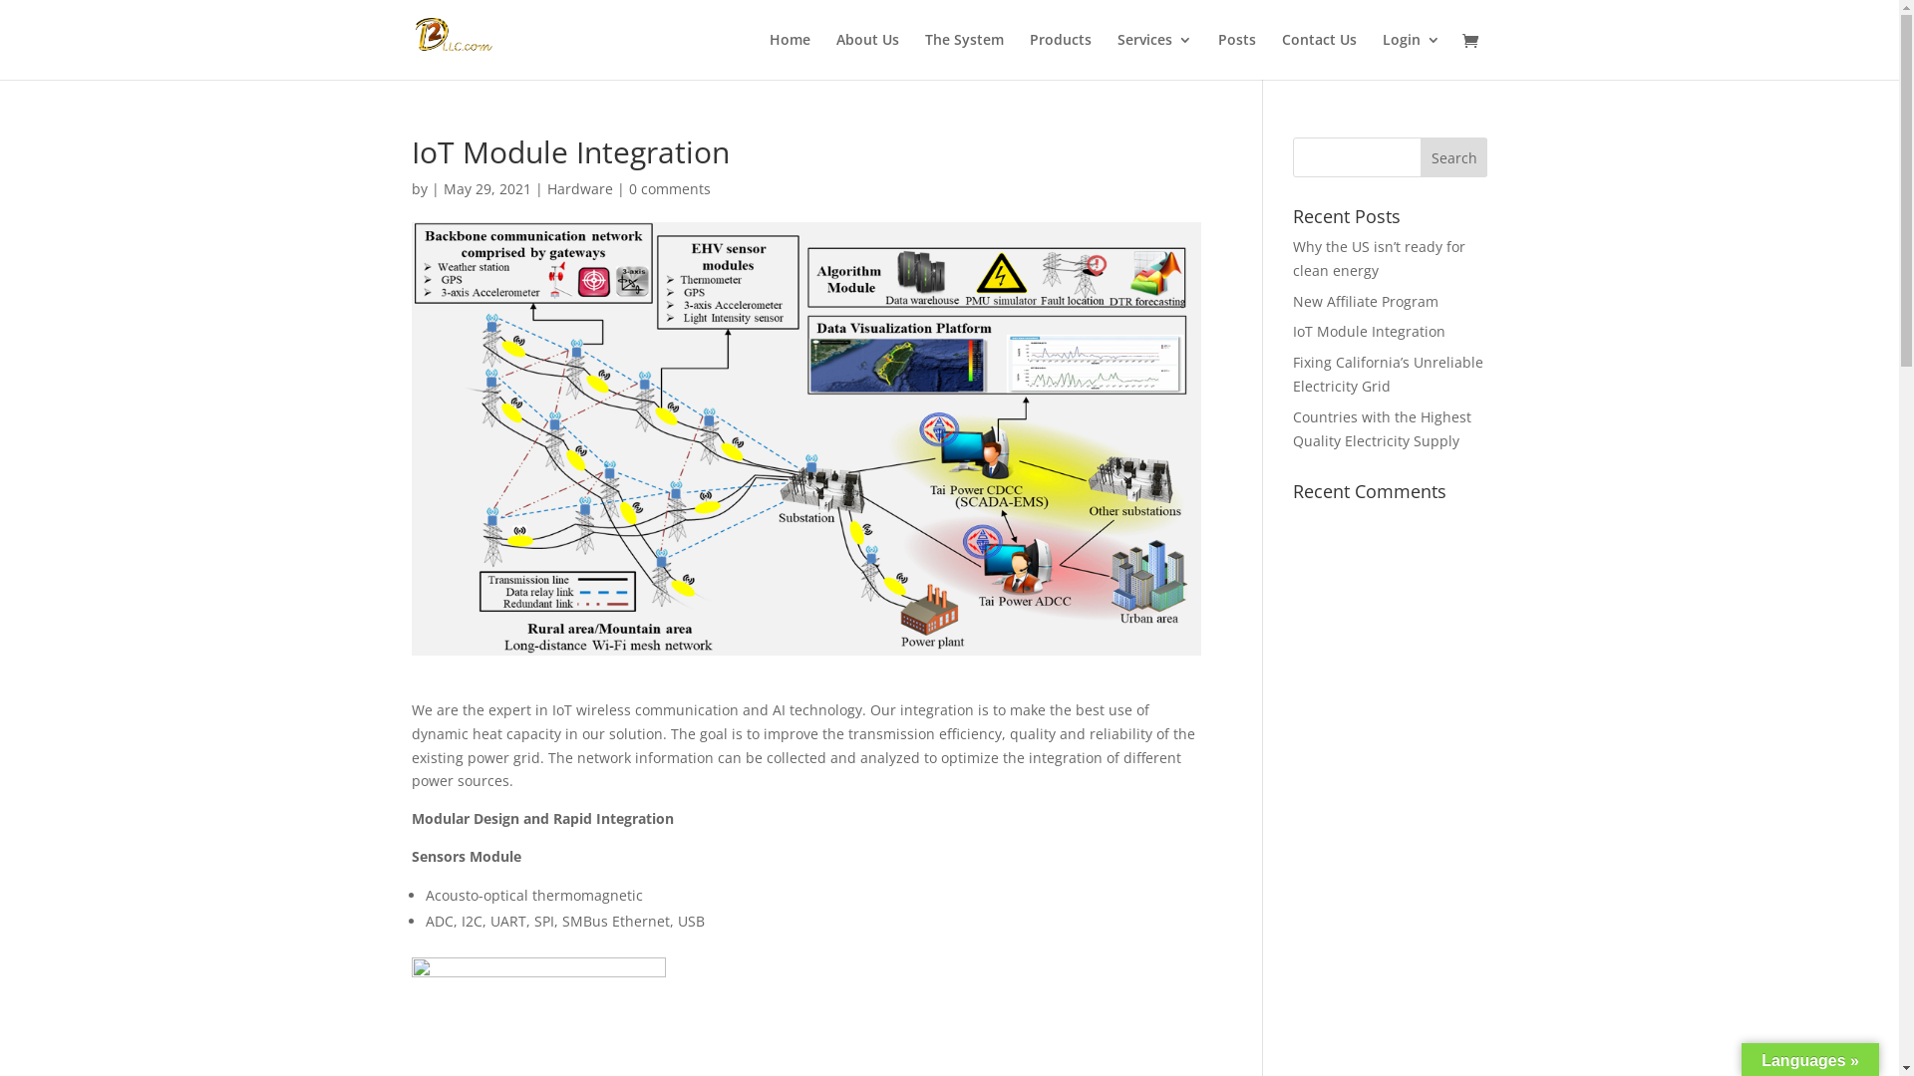 This screenshot has height=1076, width=1914. I want to click on About Us, so click(867, 56).